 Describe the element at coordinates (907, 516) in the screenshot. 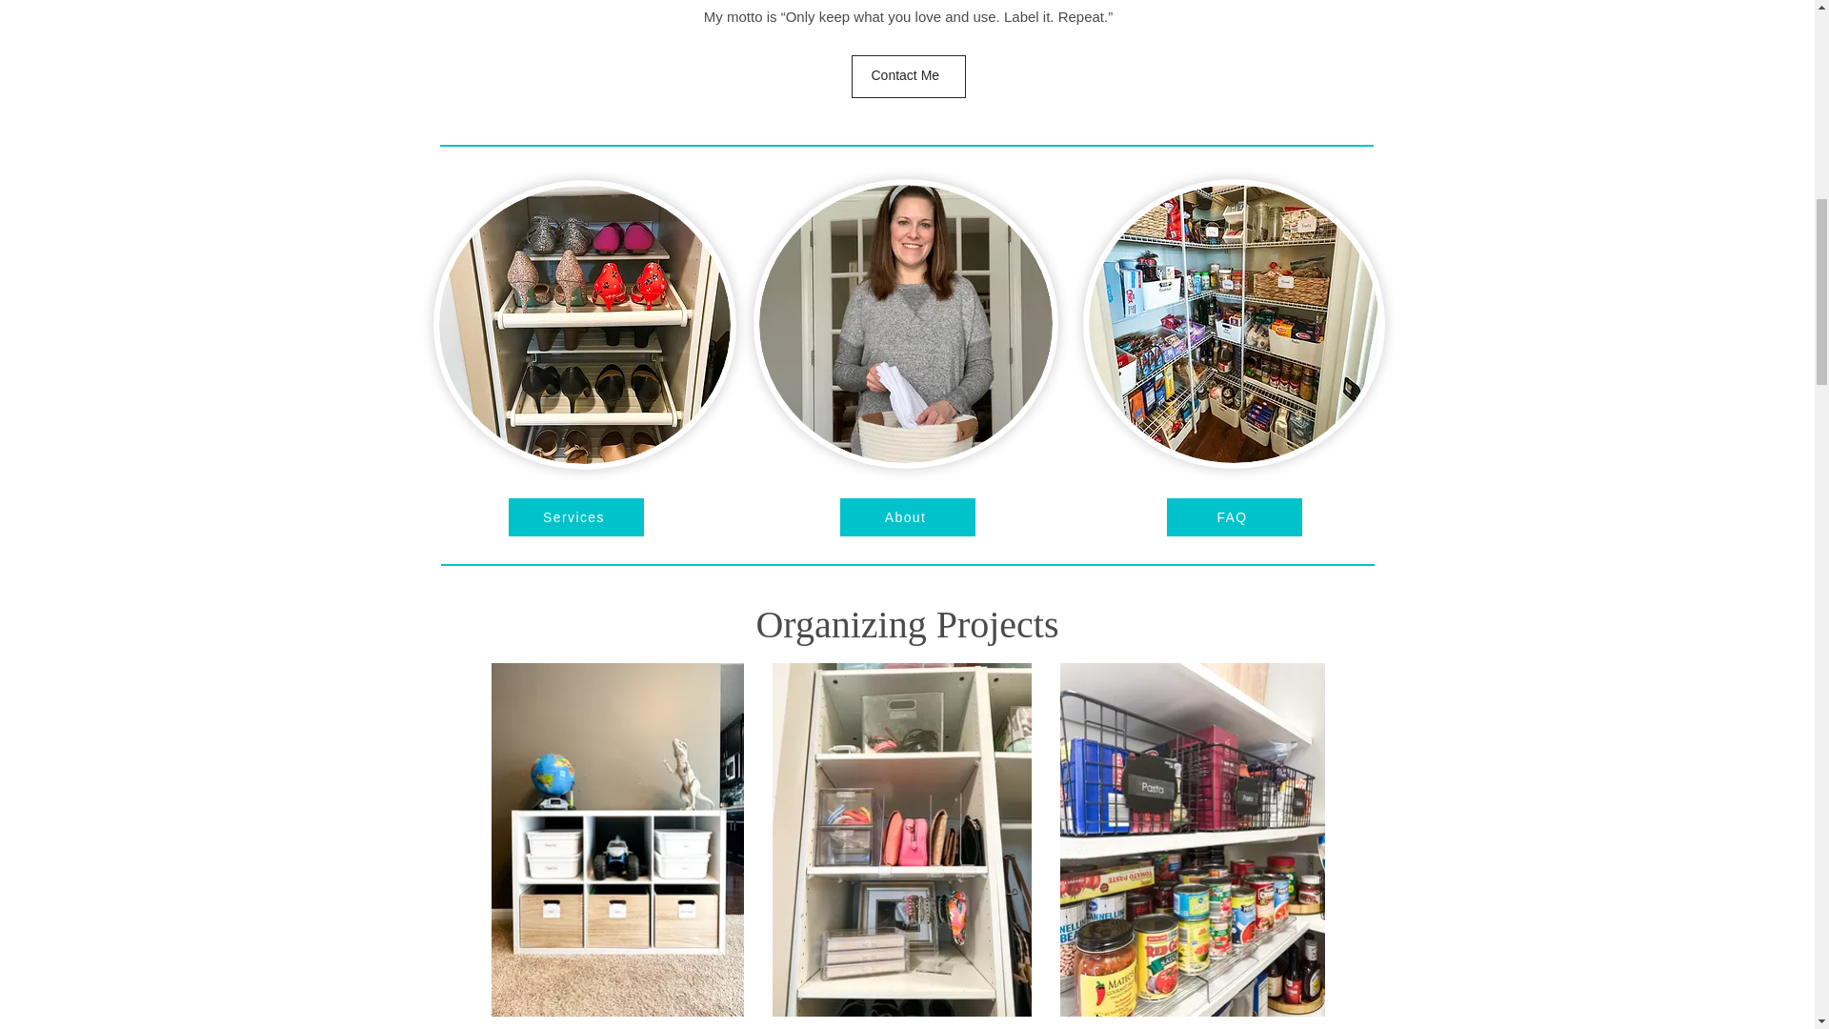

I see `About` at that location.